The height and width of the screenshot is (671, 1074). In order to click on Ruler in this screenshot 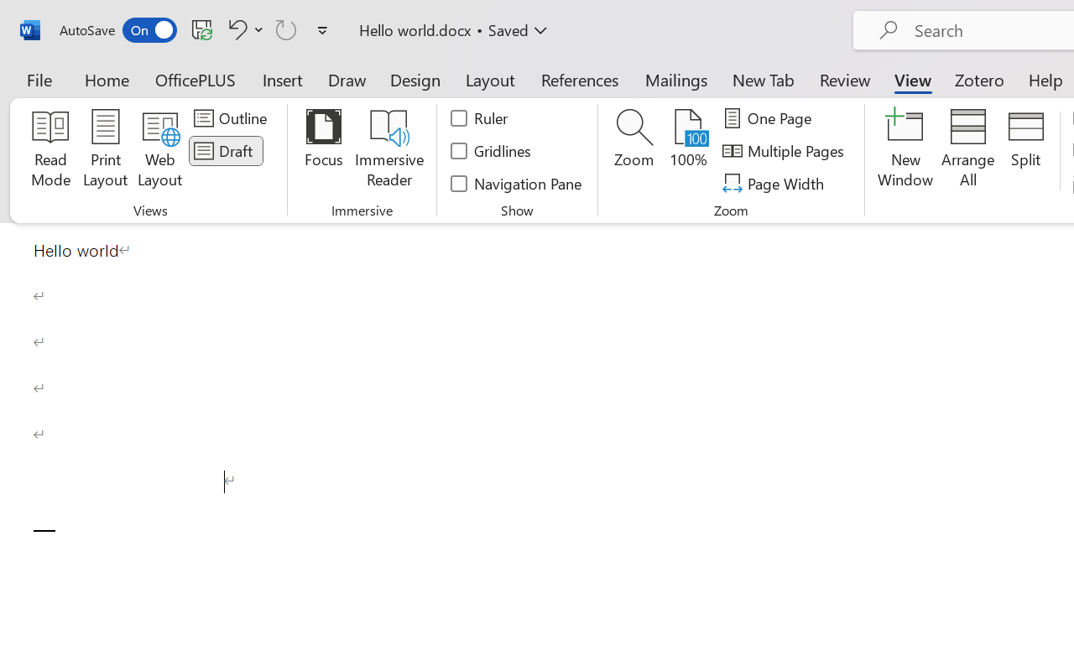, I will do `click(480, 118)`.